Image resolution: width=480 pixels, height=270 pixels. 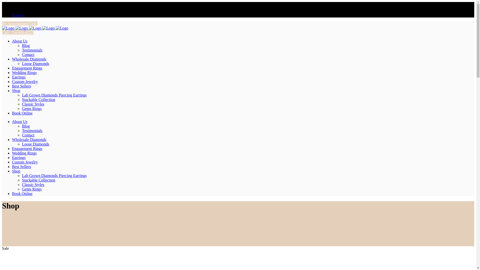 What do you see at coordinates (38, 180) in the screenshot?
I see `Stackable Collection` at bounding box center [38, 180].